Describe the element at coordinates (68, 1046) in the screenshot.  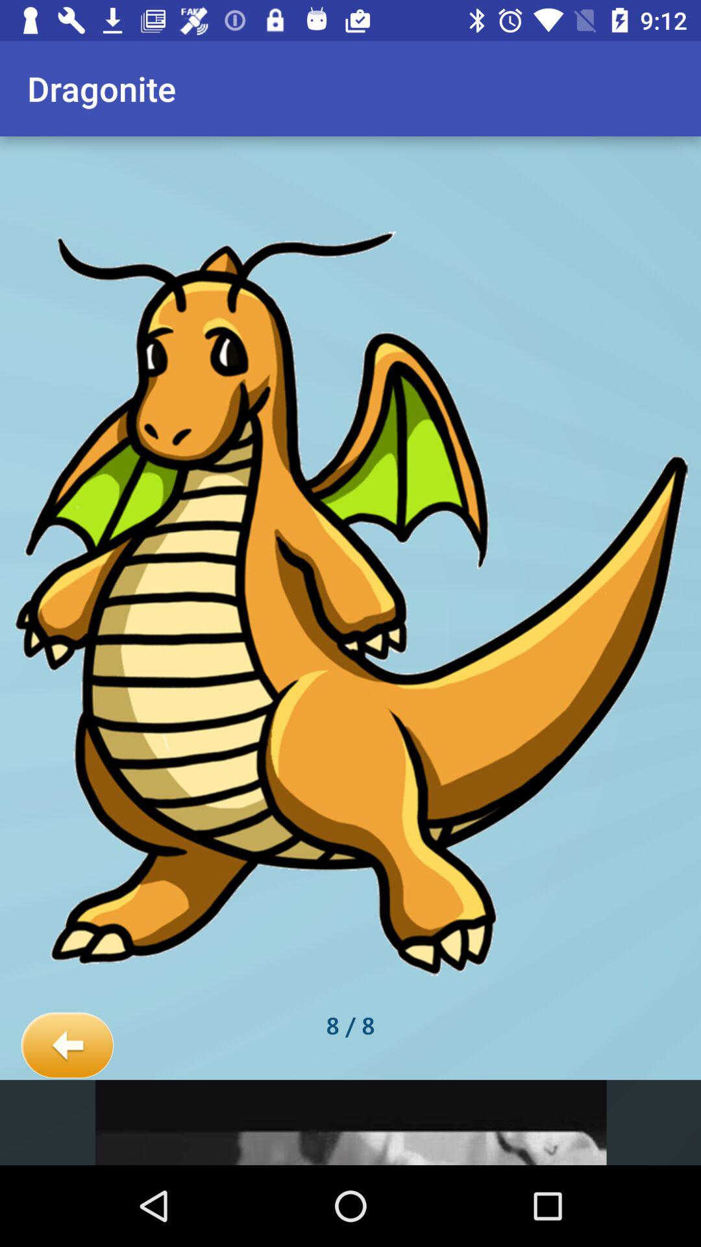
I see `turn off the item next to 8 / 8` at that location.